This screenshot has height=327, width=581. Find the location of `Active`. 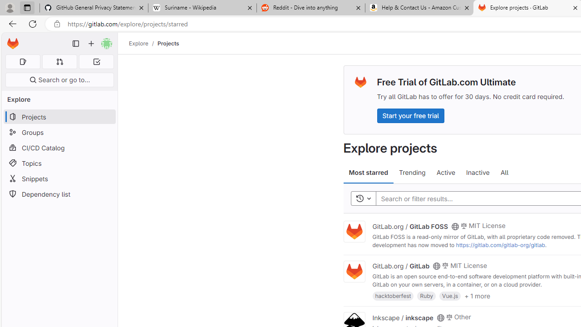

Active is located at coordinates (446, 173).